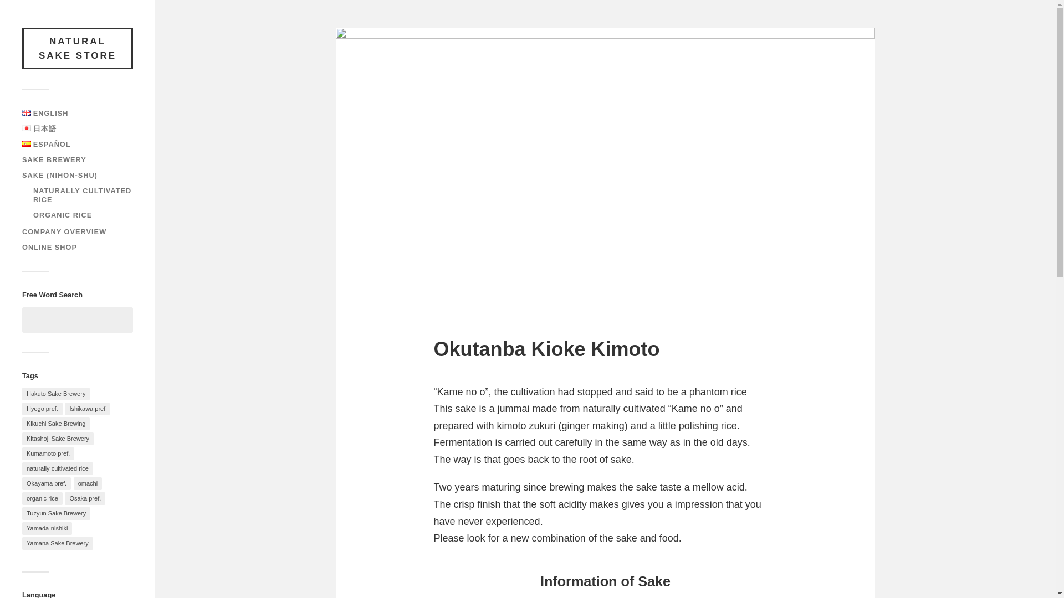 Image resolution: width=1064 pixels, height=598 pixels. Describe the element at coordinates (54, 159) in the screenshot. I see `SAKE BREWERY` at that location.